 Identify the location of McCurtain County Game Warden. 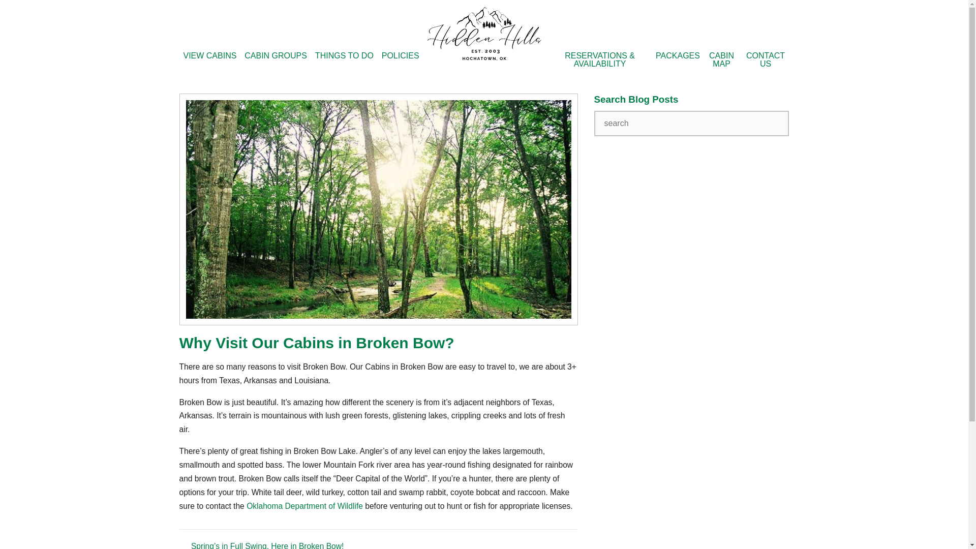
(305, 506).